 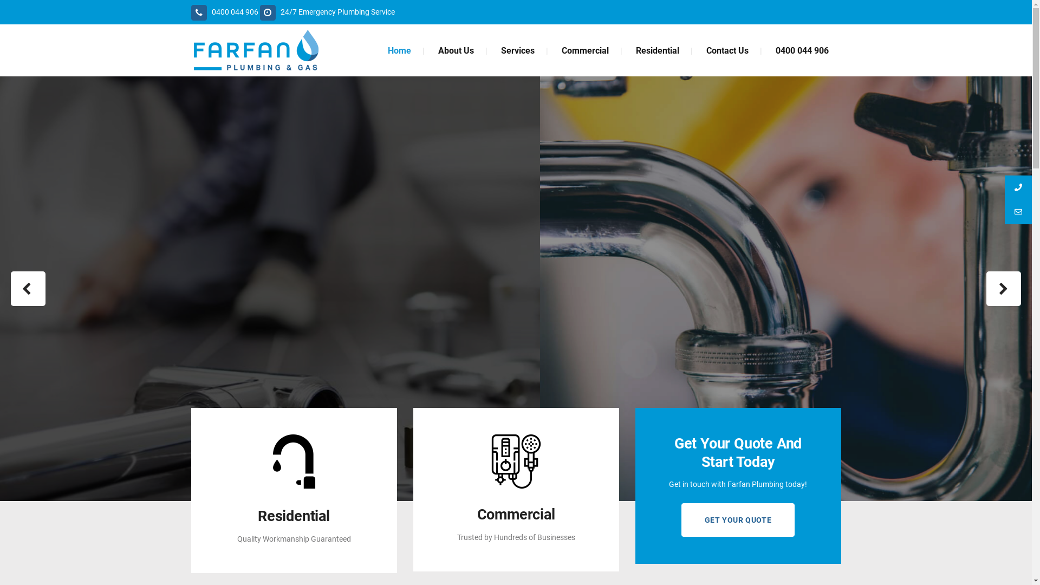 I want to click on water-heater, so click(x=516, y=461).